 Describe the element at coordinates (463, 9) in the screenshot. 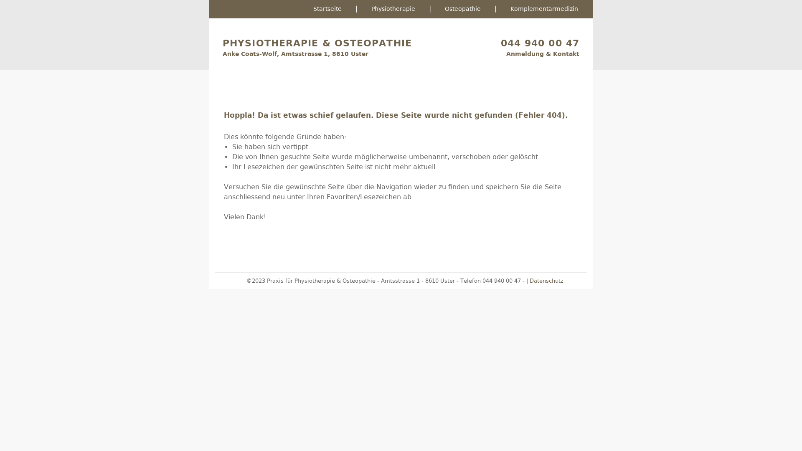

I see `Osteopathie` at that location.